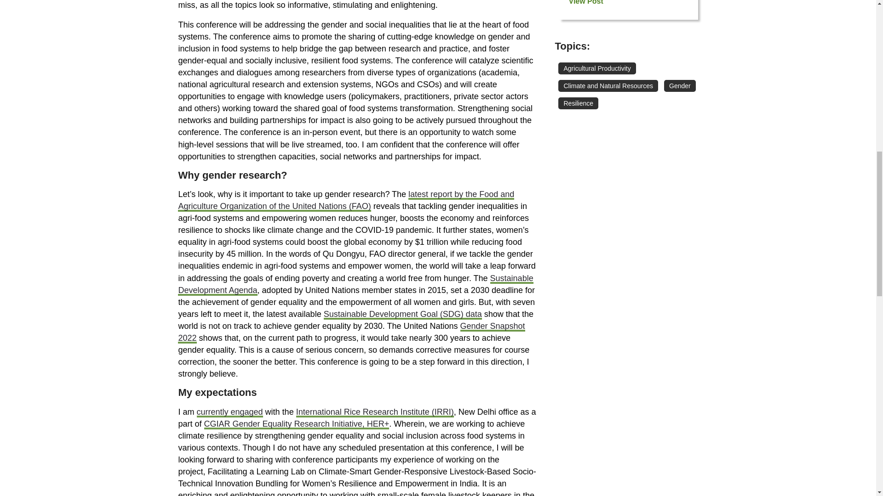  I want to click on Climate and Natural Resources, so click(608, 85).